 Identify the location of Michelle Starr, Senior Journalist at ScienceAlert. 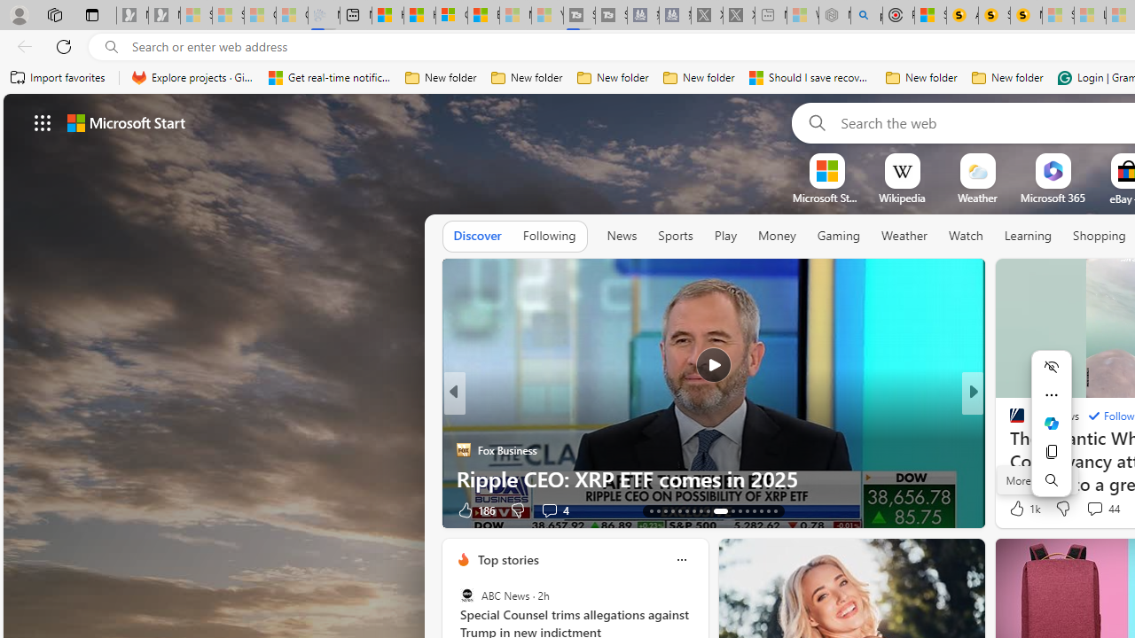
(1027, 16).